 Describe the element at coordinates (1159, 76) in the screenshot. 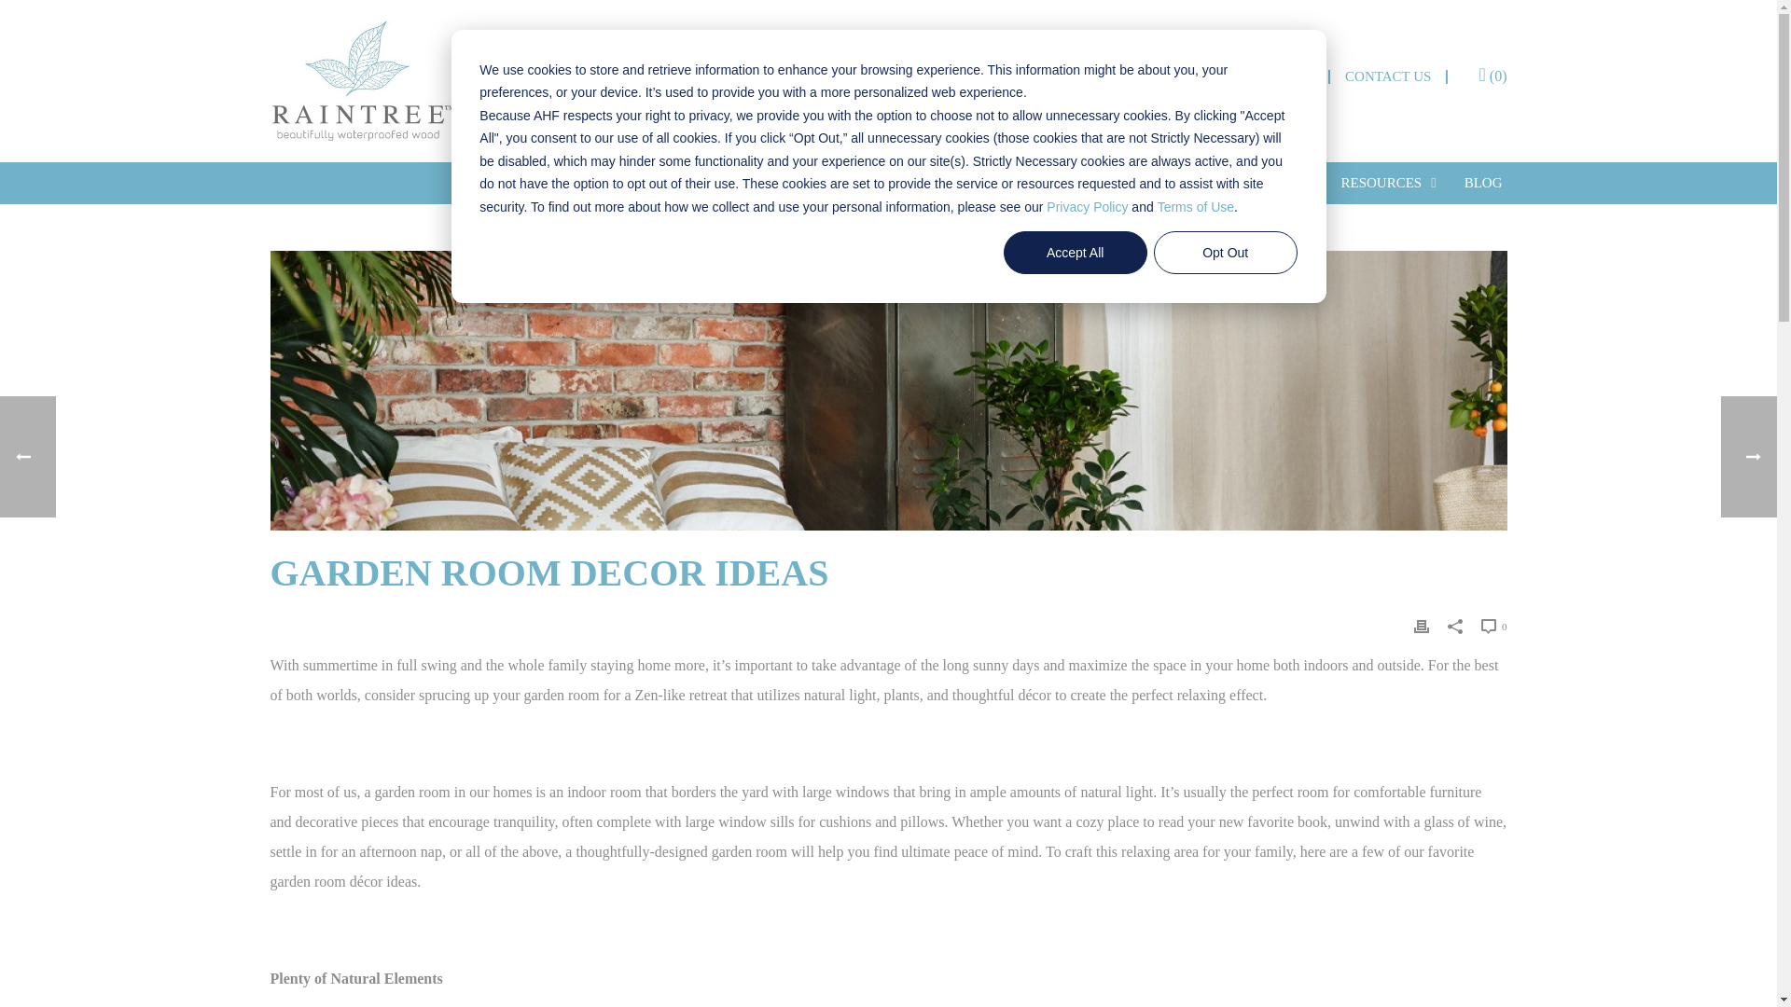

I see `DEALER LOCATOR` at that location.